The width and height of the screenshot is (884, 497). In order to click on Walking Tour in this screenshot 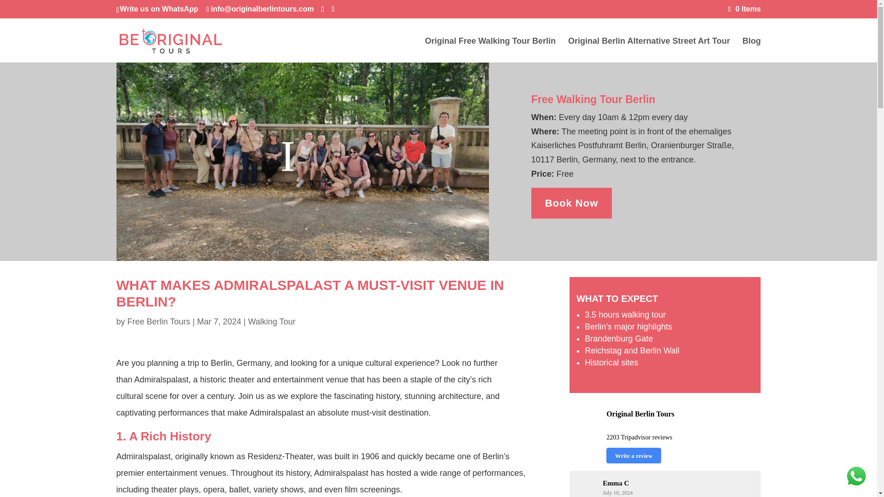, I will do `click(272, 321)`.